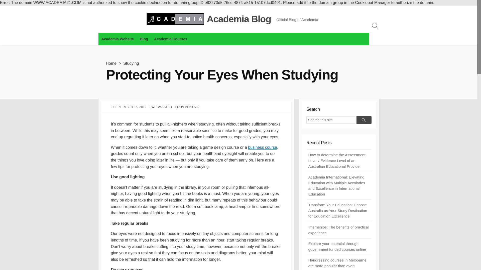 Image resolution: width=481 pixels, height=270 pixels. What do you see at coordinates (175, 19) in the screenshot?
I see `Academia Blog` at bounding box center [175, 19].